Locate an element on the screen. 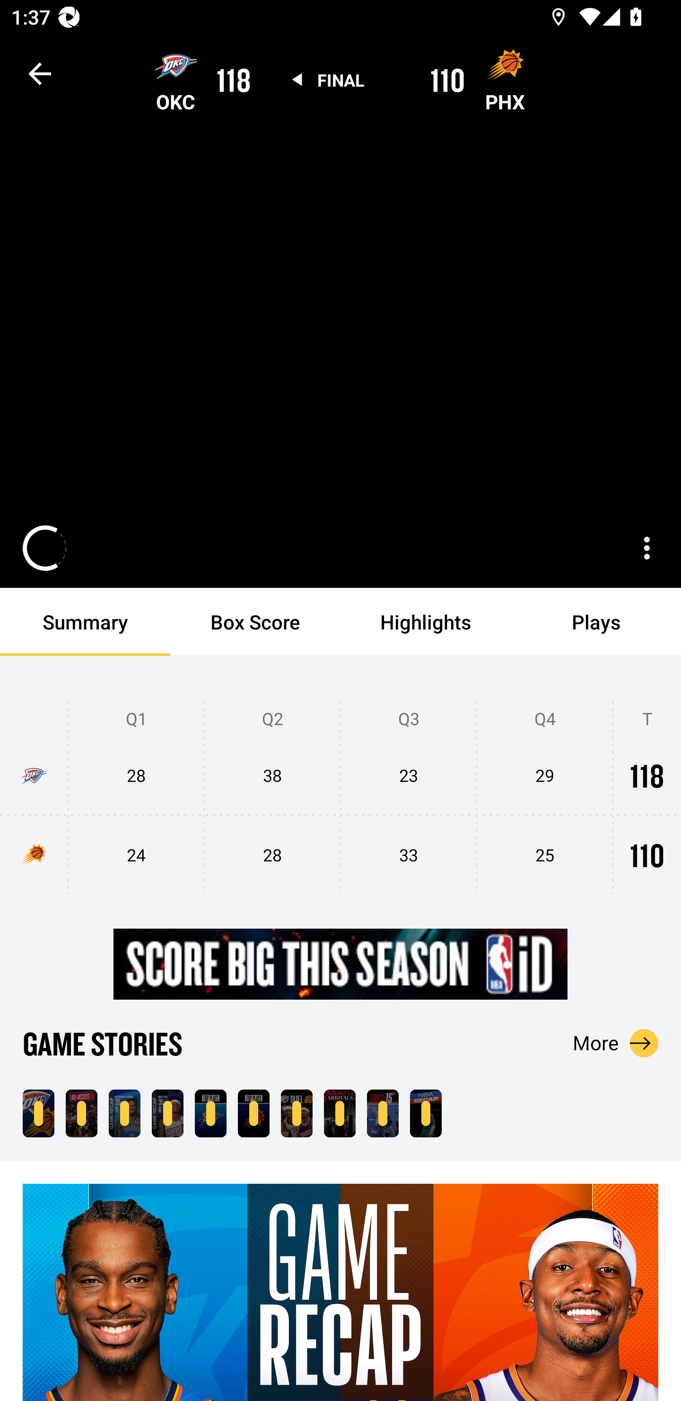 This screenshot has width=681, height=1401. Highlights From Bradley Beal's 31-Point Game NEW is located at coordinates (167, 1113).